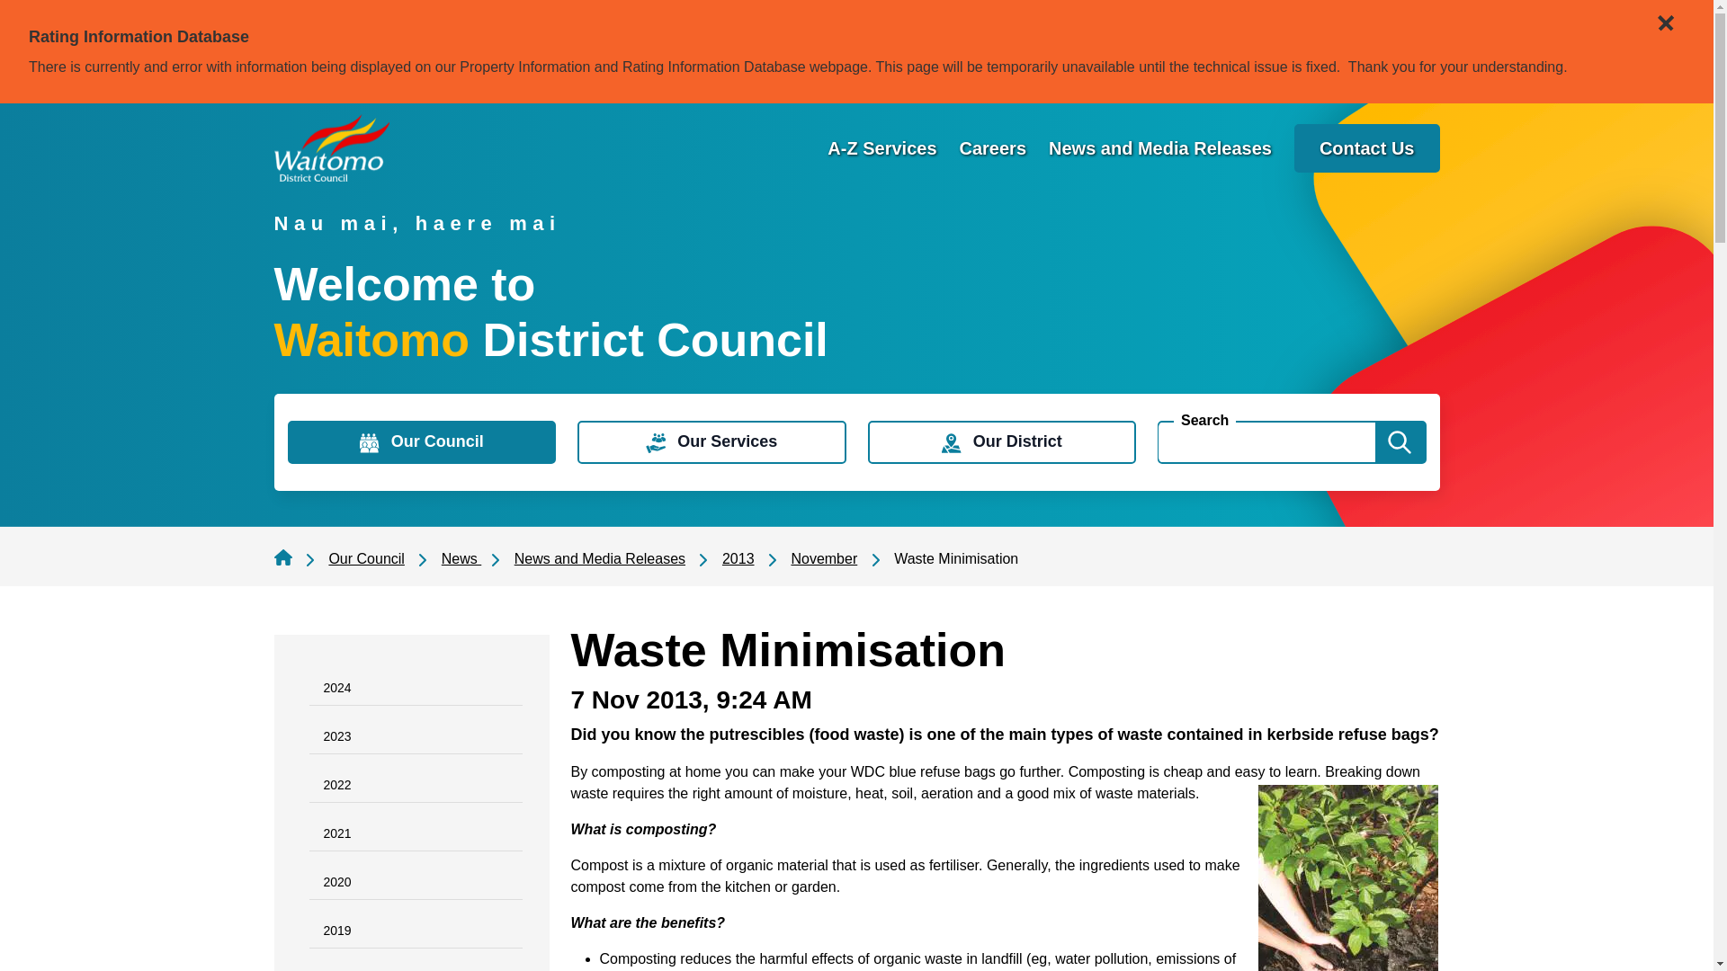 The width and height of the screenshot is (1727, 971). I want to click on Our Council, so click(422, 442).